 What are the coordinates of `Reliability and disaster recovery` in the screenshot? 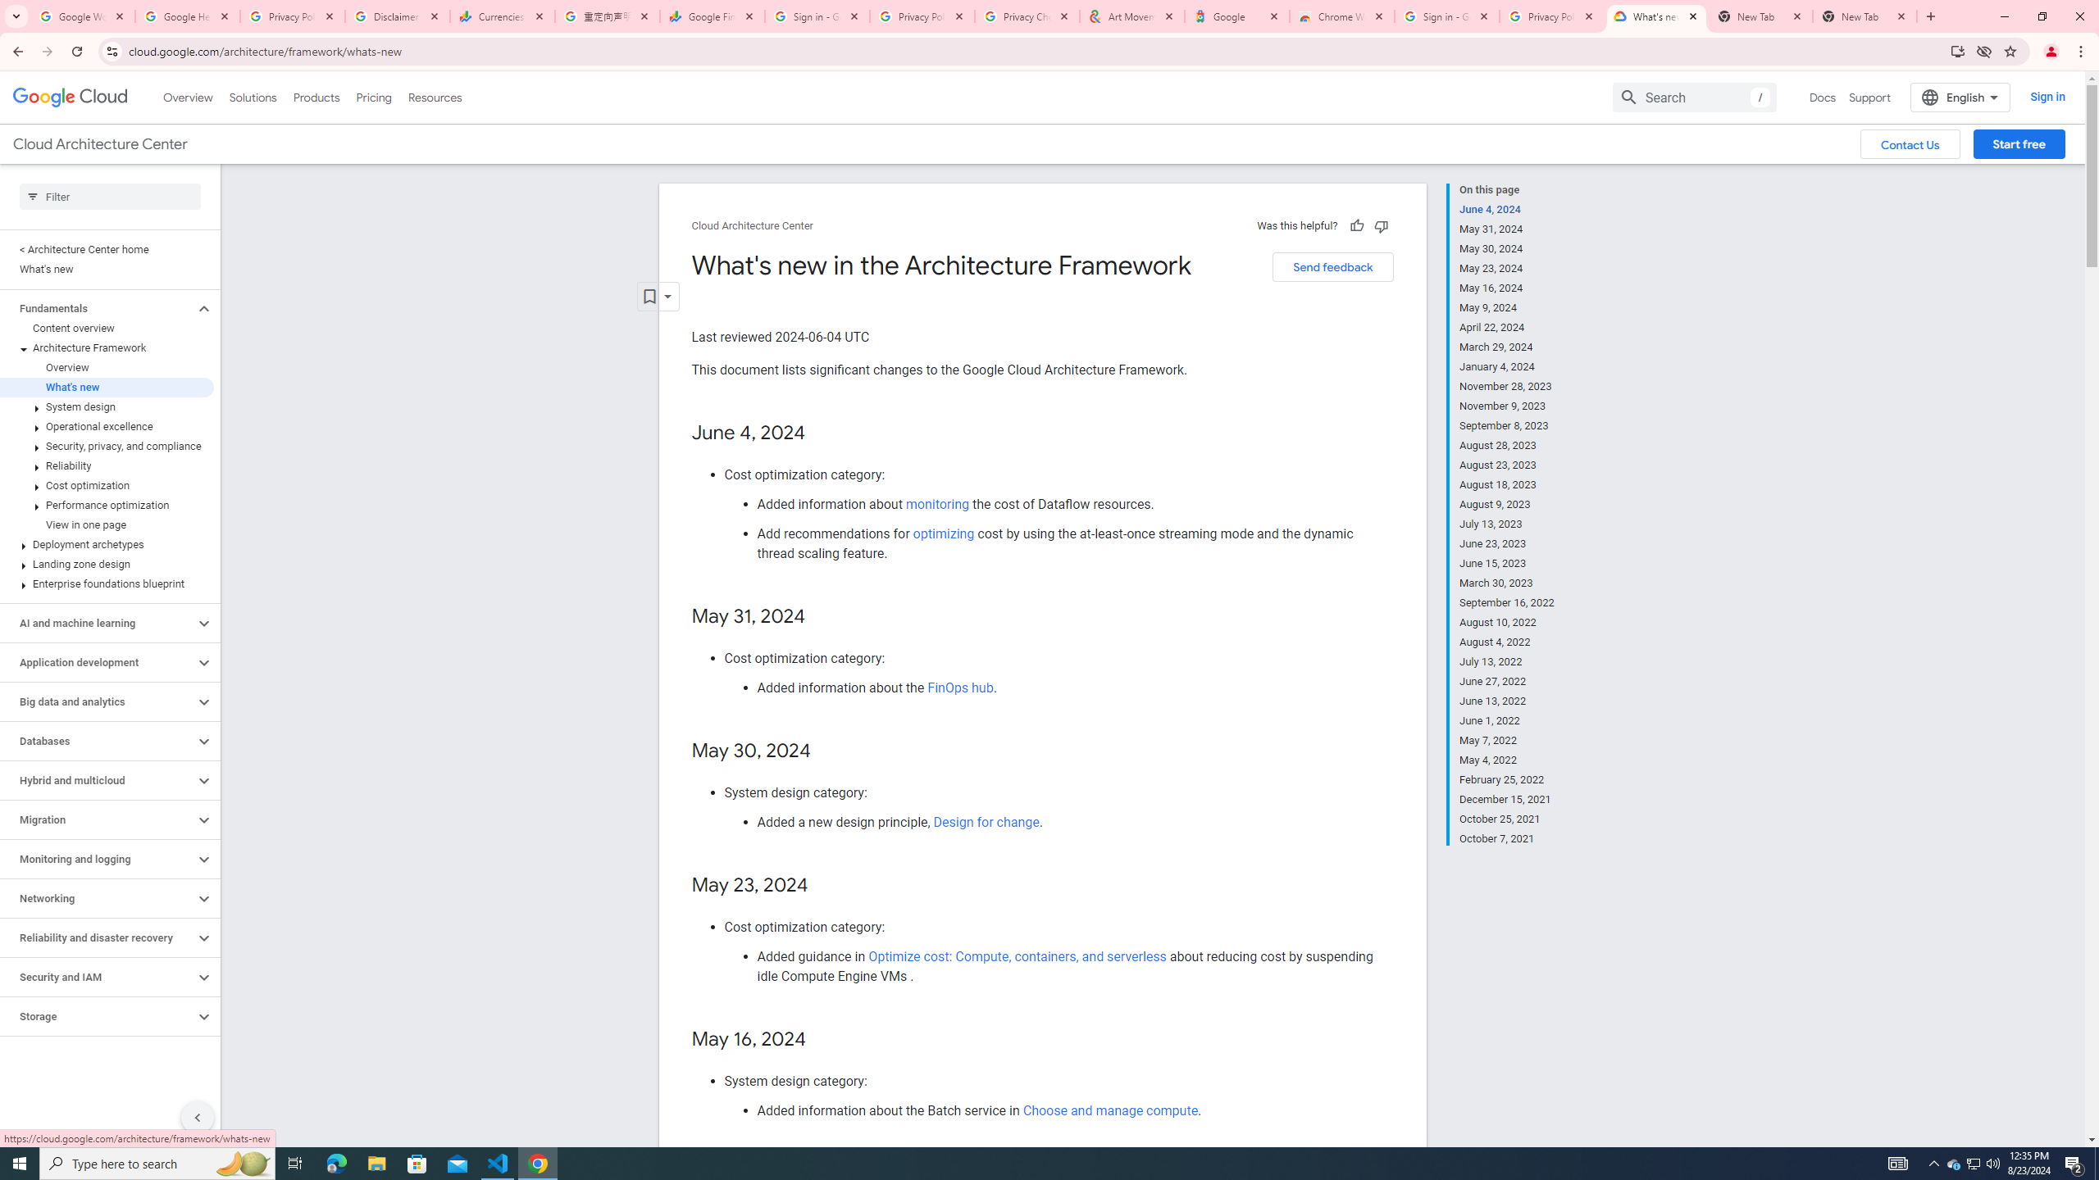 It's located at (98, 937).